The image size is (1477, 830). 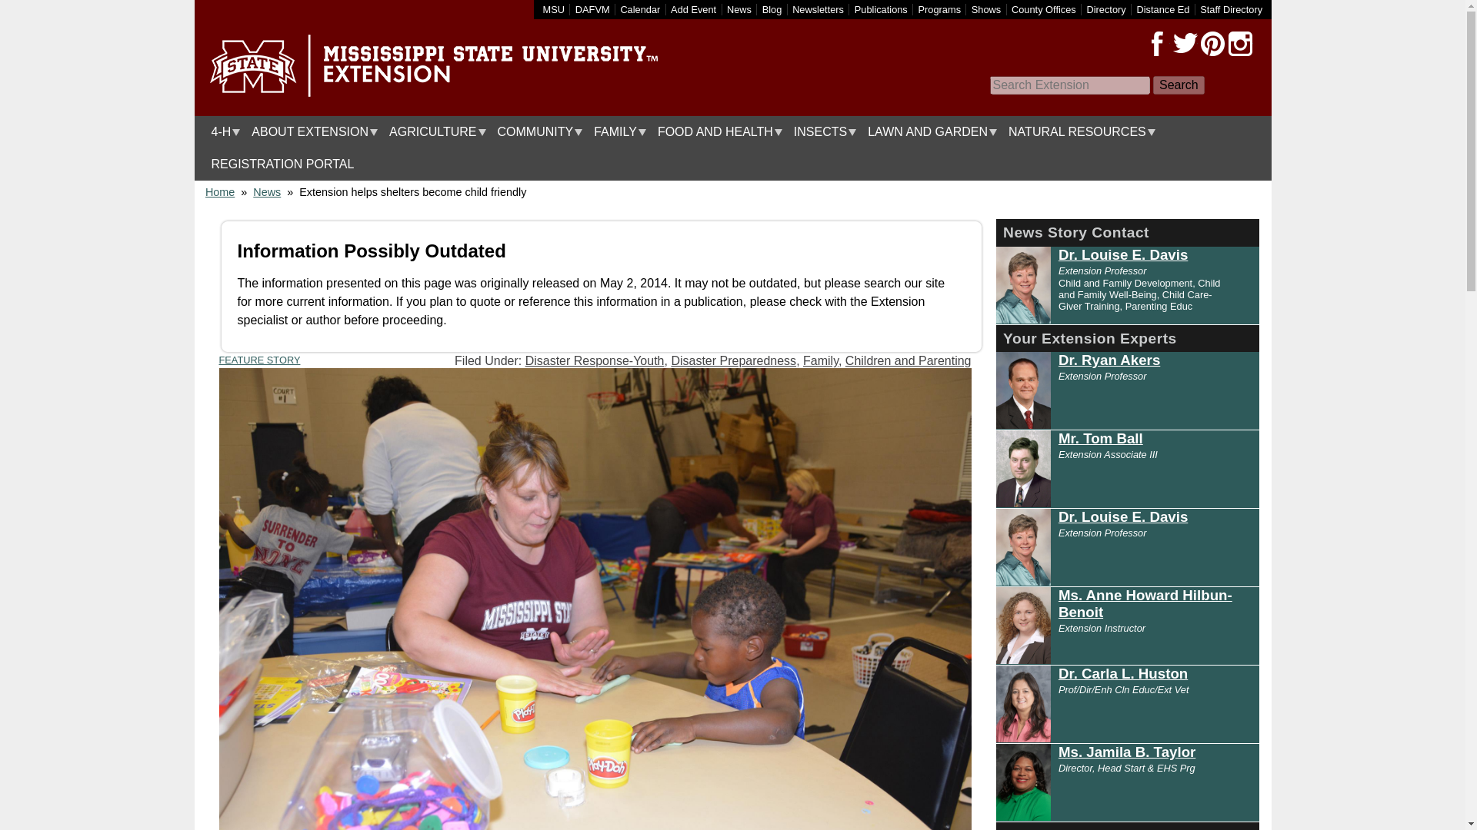 What do you see at coordinates (1105, 9) in the screenshot?
I see `Directory` at bounding box center [1105, 9].